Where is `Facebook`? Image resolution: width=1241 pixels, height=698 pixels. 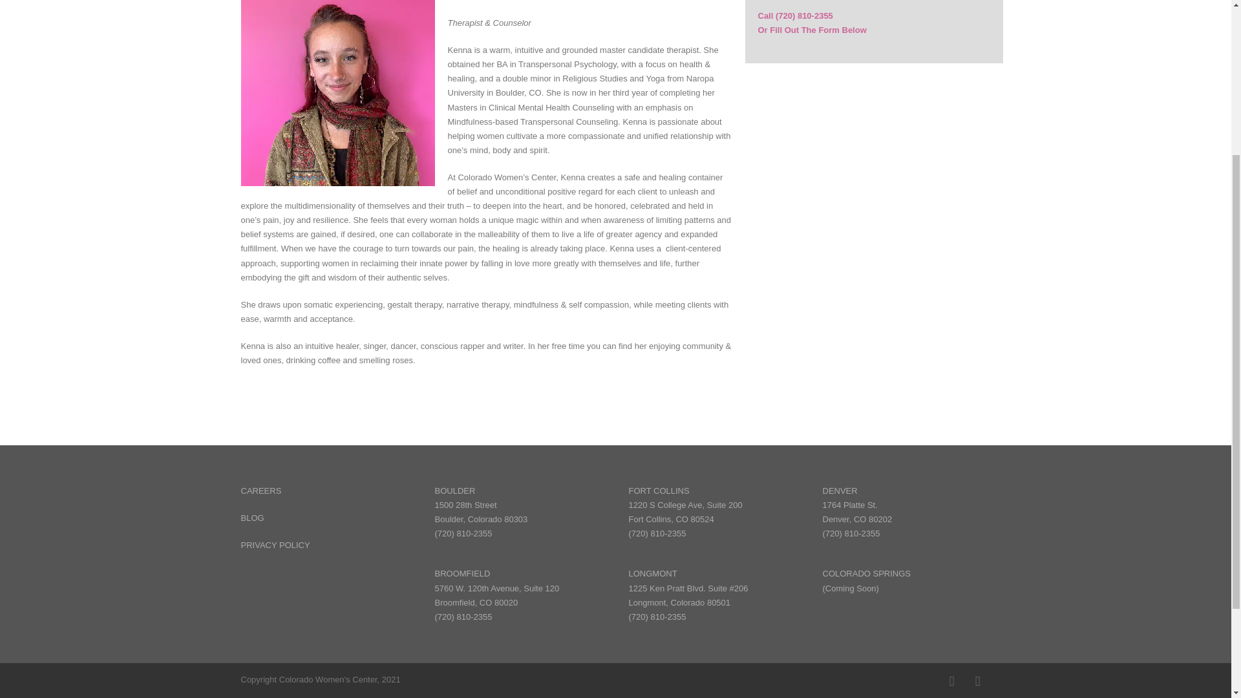
Facebook is located at coordinates (951, 681).